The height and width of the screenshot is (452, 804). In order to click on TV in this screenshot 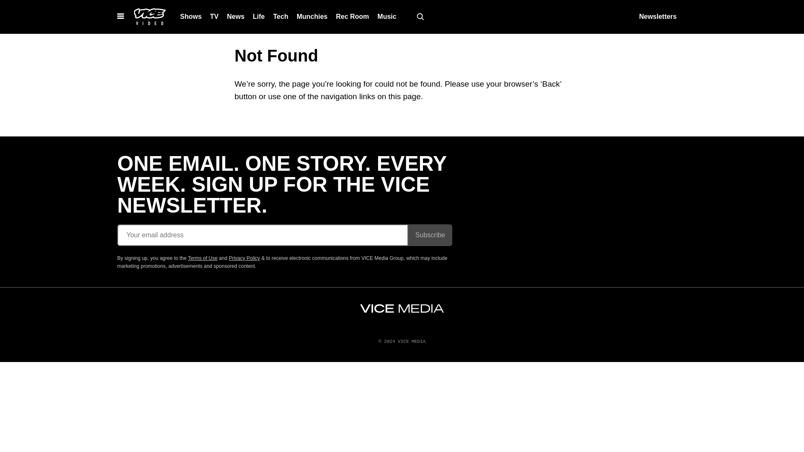, I will do `click(214, 16)`.